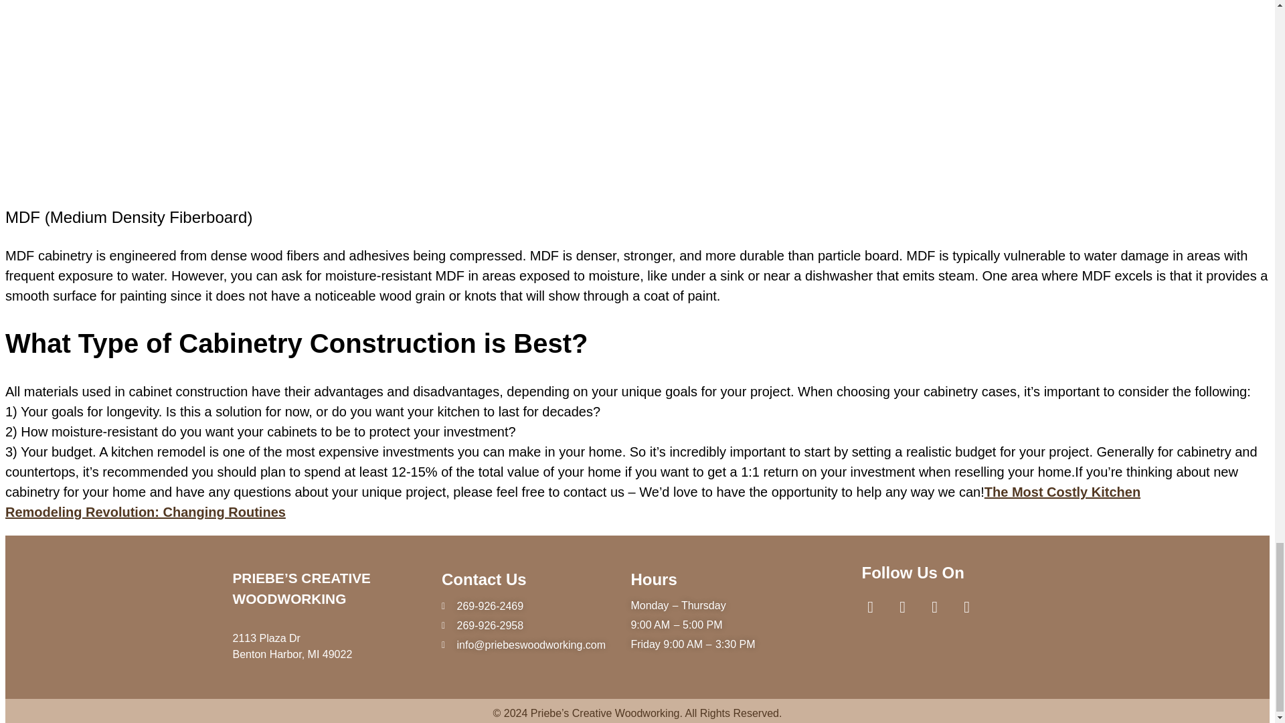 This screenshot has height=723, width=1285. I want to click on The Most Costly Kitchen, so click(1062, 491).